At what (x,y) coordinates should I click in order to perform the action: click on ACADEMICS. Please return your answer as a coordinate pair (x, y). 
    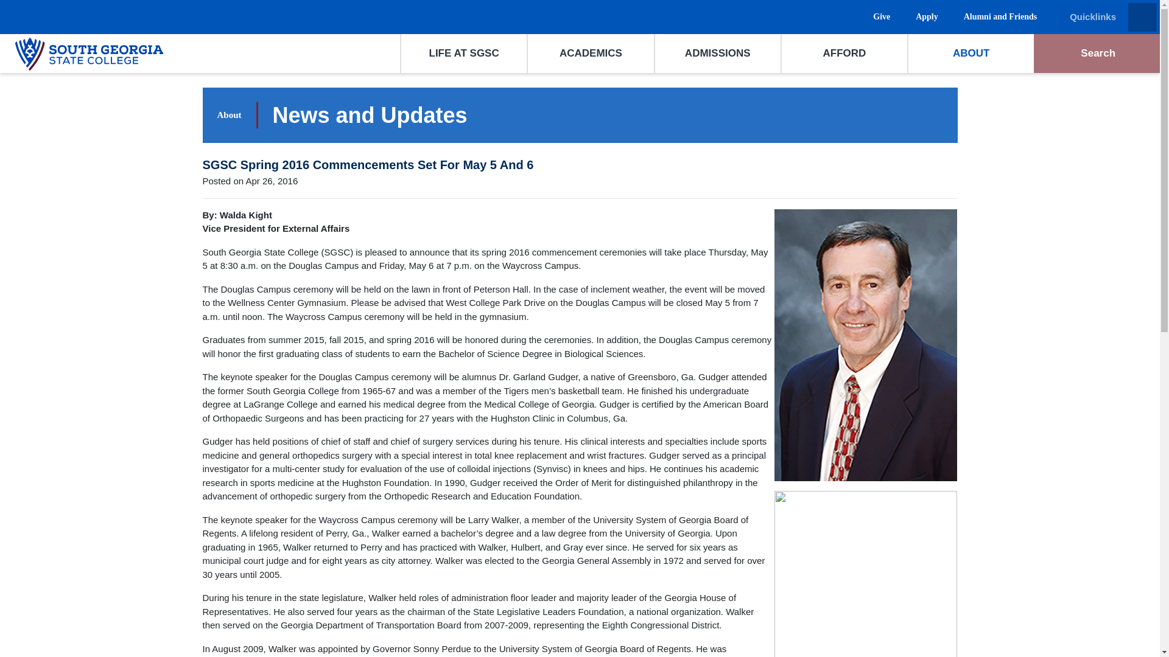
    Looking at the image, I should click on (591, 54).